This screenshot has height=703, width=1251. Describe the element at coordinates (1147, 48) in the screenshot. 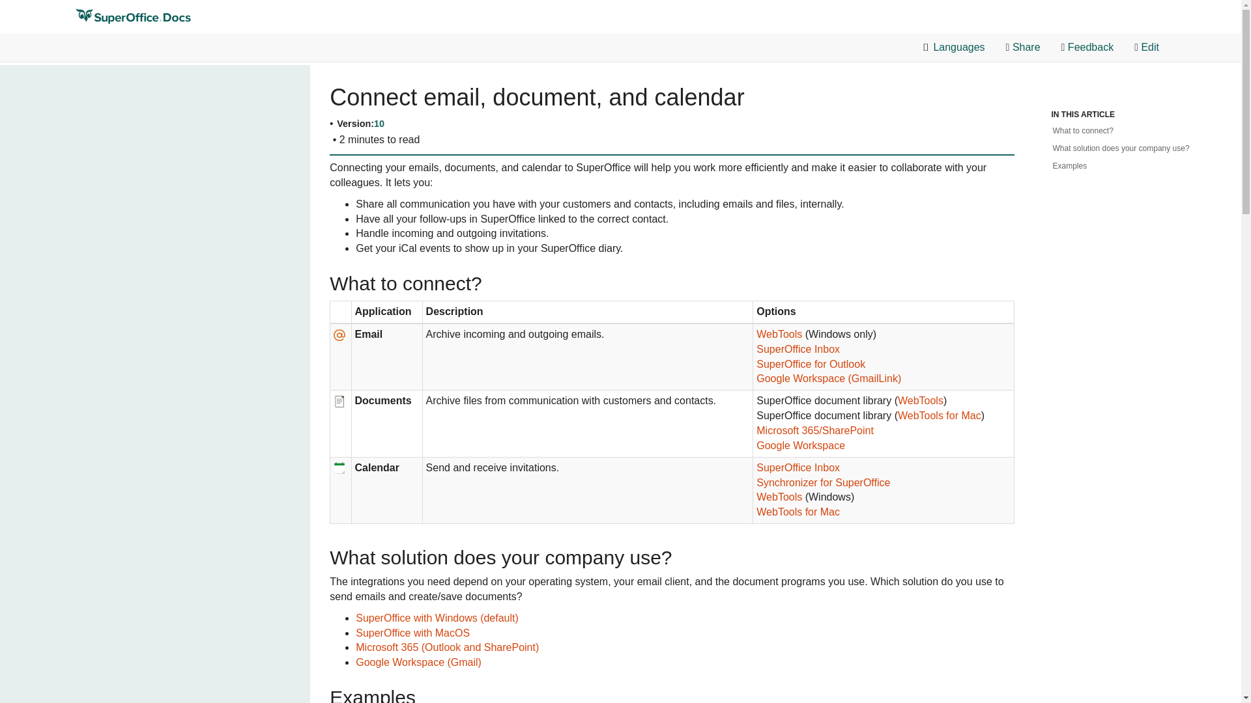

I see `Edit` at that location.